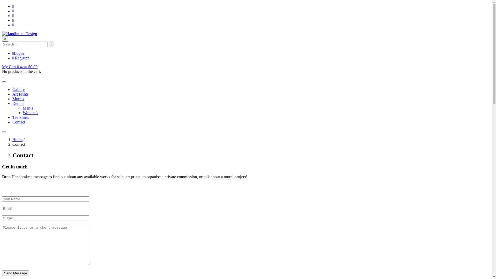 Image resolution: width=496 pixels, height=279 pixels. Describe the element at coordinates (18, 99) in the screenshot. I see `Murals` at that location.